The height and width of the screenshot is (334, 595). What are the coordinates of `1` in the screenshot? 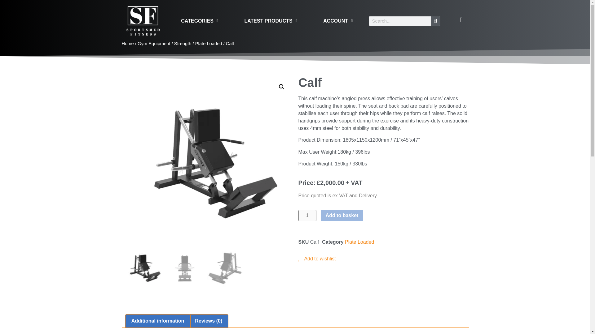 It's located at (307, 215).